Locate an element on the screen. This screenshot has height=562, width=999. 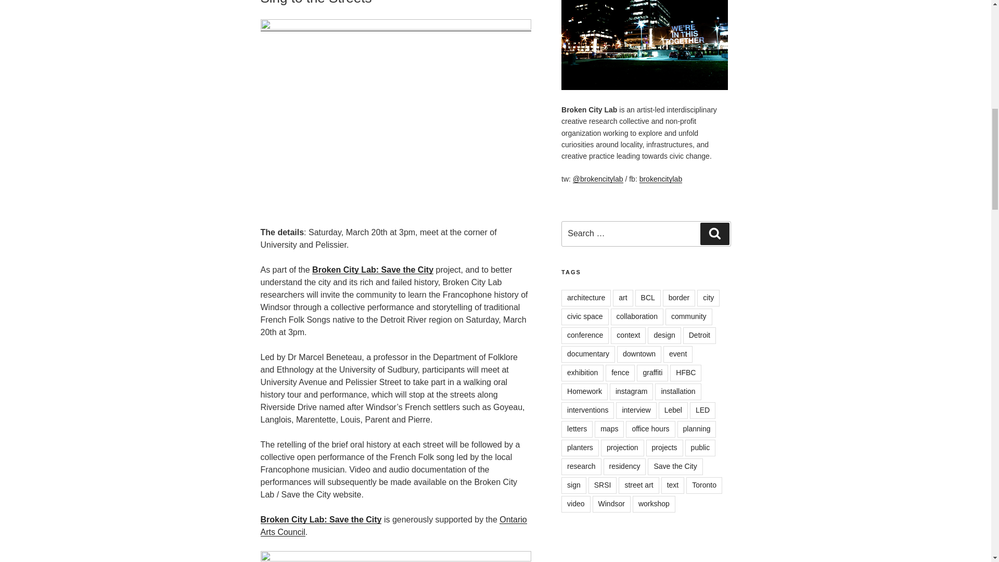
Search is located at coordinates (714, 233).